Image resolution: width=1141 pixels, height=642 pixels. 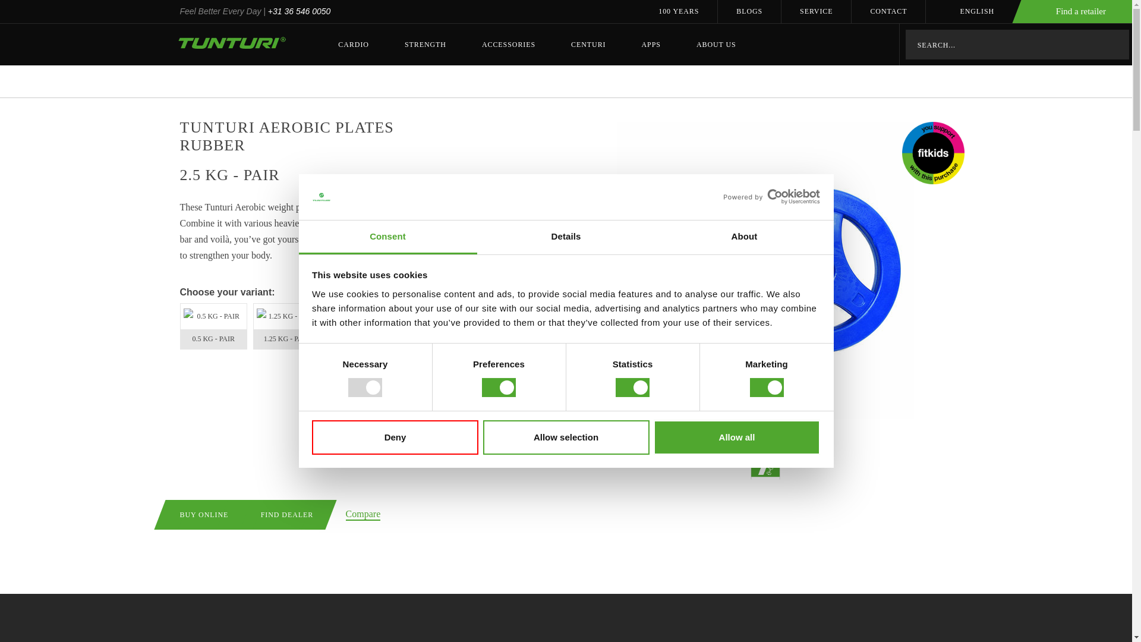 I want to click on 100 years, so click(x=679, y=11).